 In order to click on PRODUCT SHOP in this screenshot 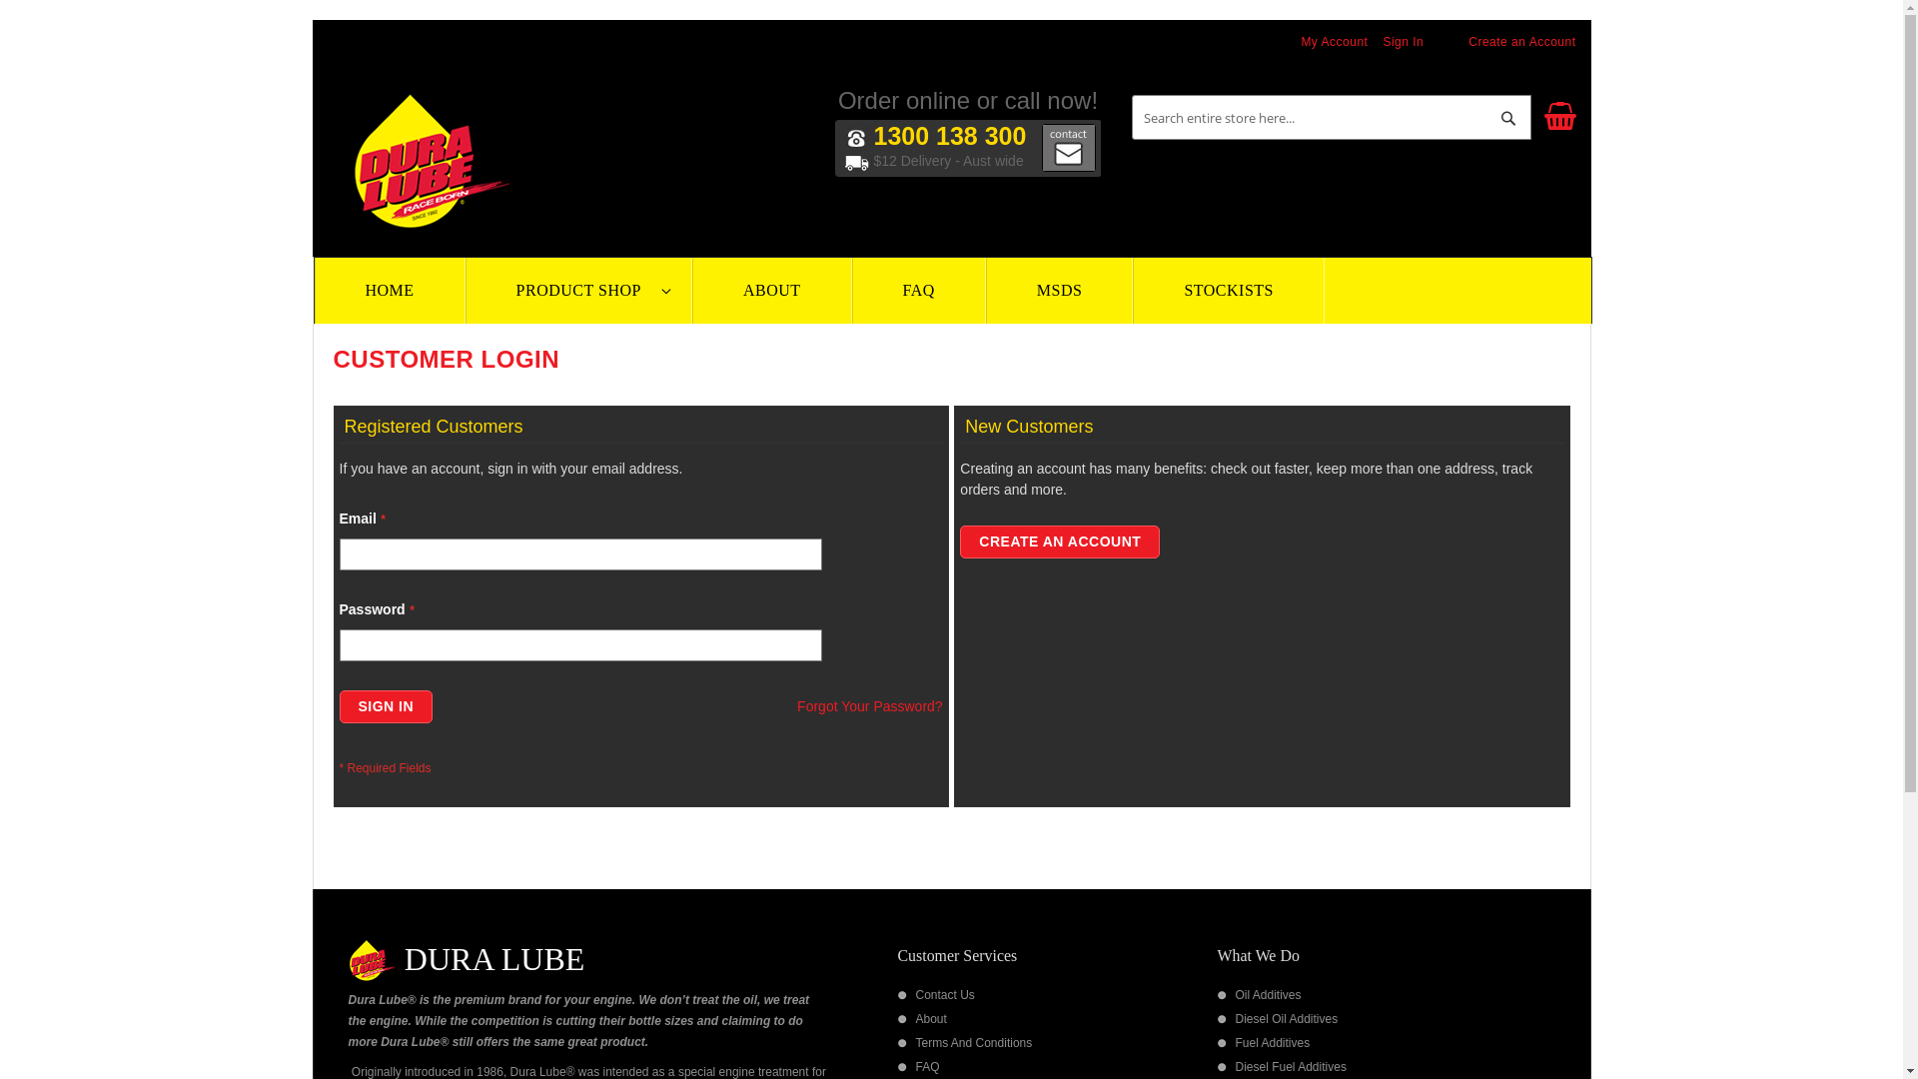, I will do `click(579, 291)`.